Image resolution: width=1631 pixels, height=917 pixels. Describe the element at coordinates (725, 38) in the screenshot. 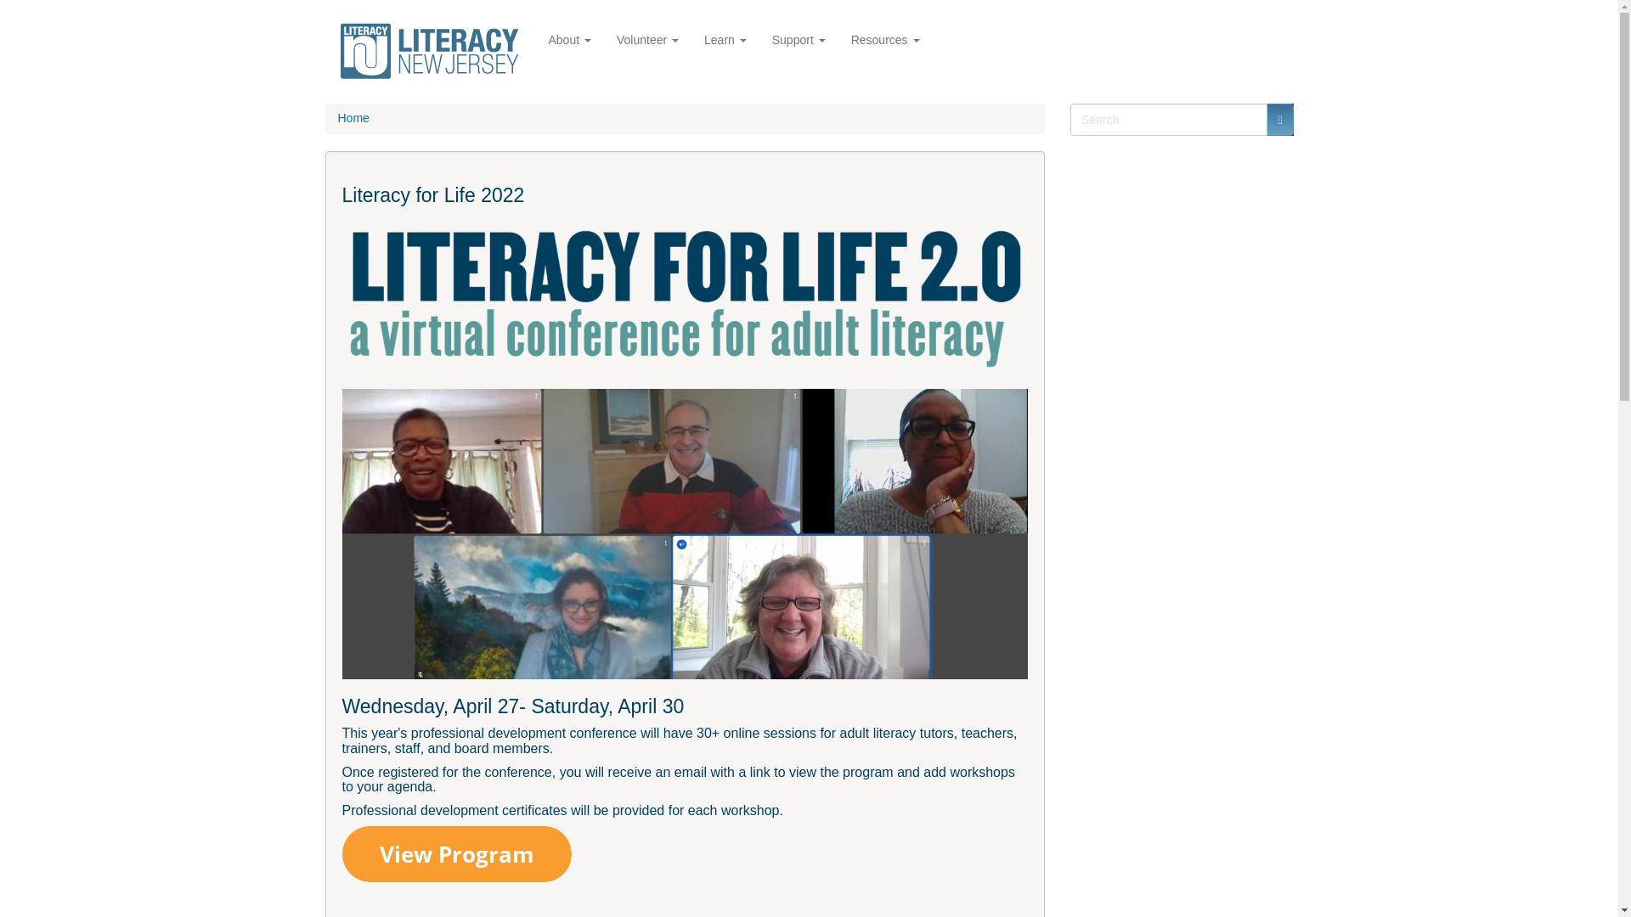

I see `Learn` at that location.